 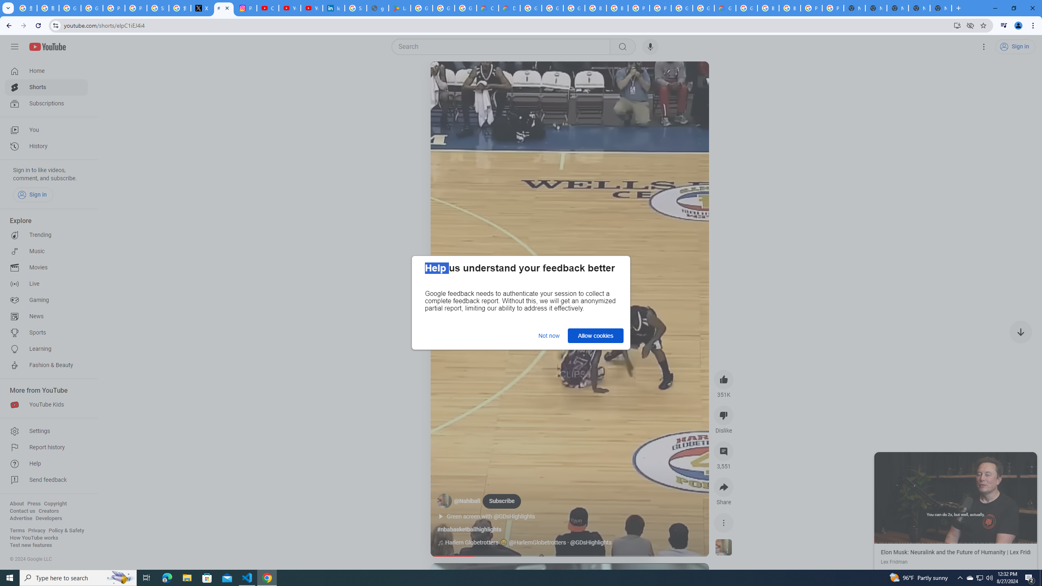 I want to click on Pause (k), so click(x=955, y=497).